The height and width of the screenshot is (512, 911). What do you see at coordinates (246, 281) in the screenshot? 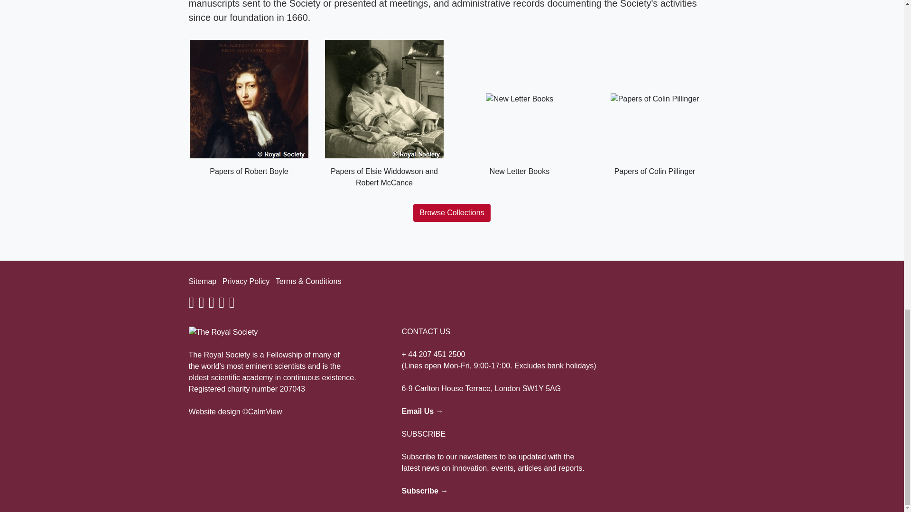
I see `Privacy Policy` at bounding box center [246, 281].